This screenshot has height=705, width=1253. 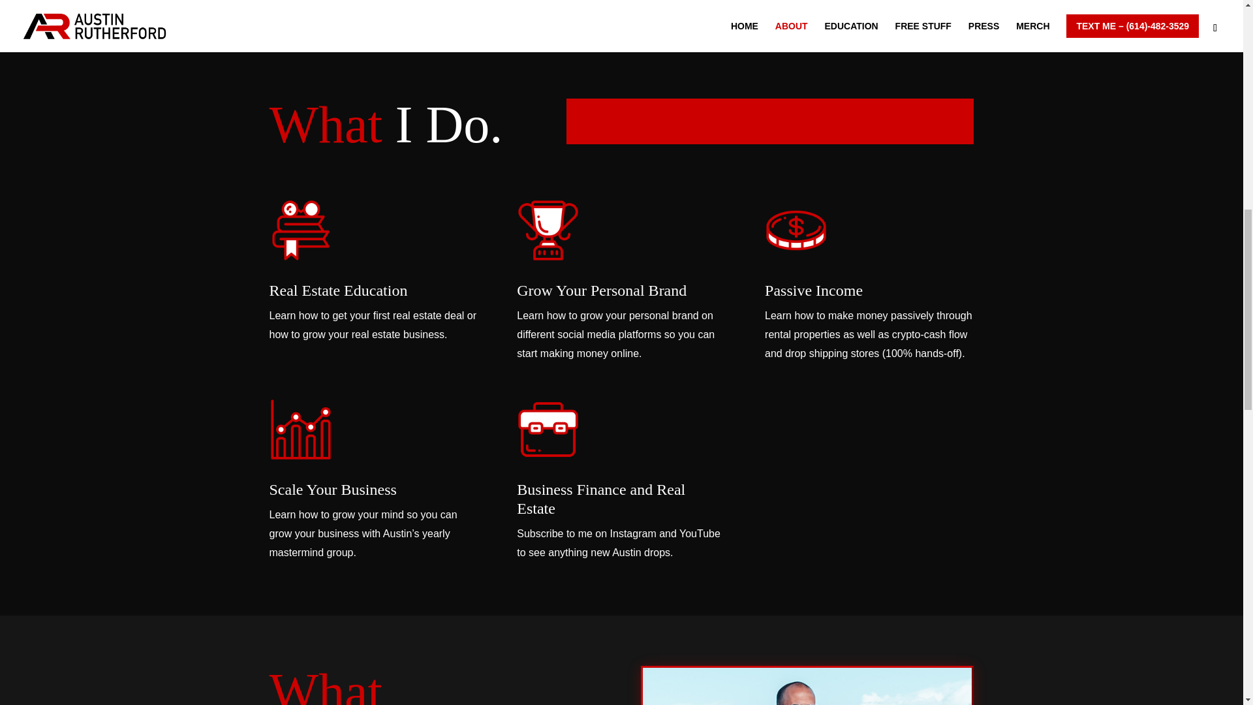 I want to click on TikTok, so click(x=317, y=20).